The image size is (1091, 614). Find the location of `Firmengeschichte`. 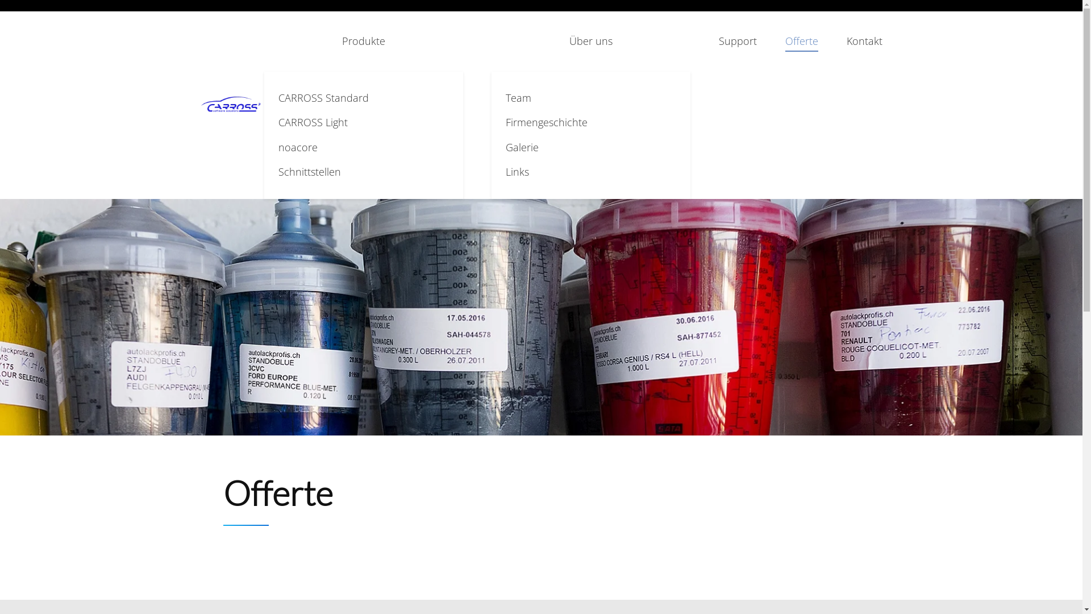

Firmengeschichte is located at coordinates (591, 123).